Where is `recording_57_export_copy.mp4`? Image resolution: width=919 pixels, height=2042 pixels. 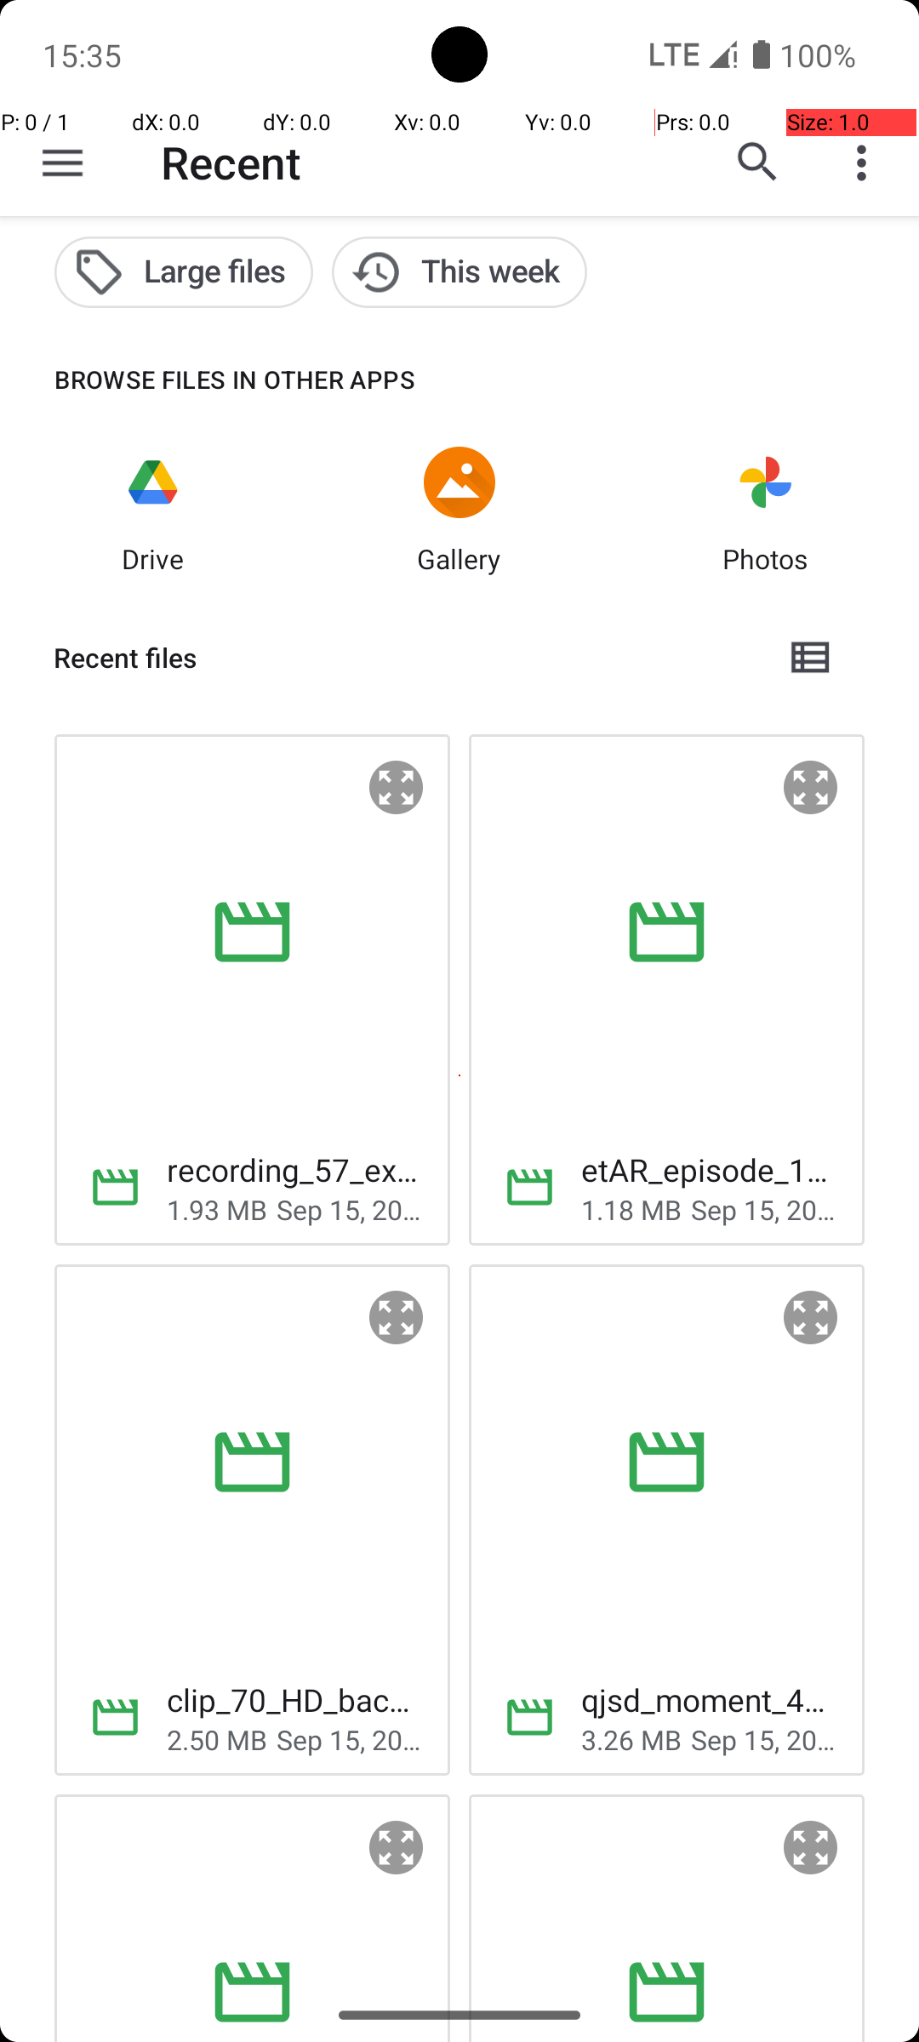
recording_57_export_copy.mp4 is located at coordinates (294, 1169).